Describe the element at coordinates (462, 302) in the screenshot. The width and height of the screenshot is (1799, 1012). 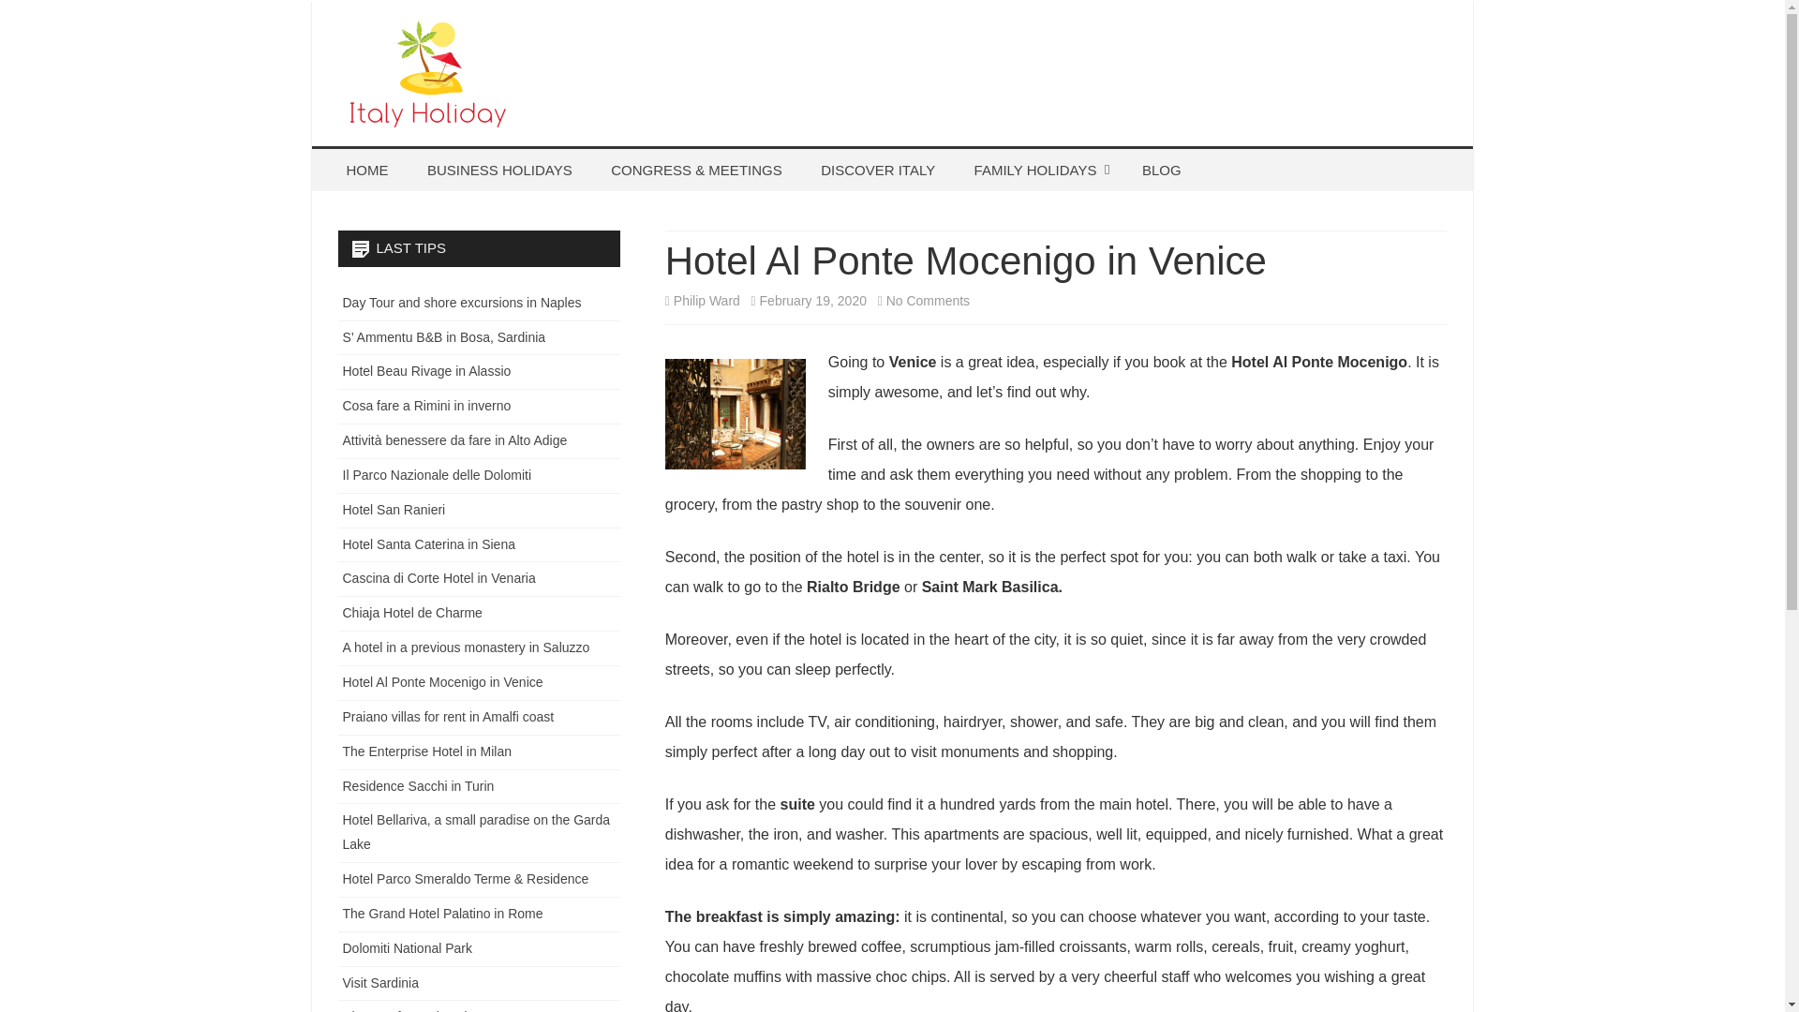
I see `DISCOVER ITALY` at that location.